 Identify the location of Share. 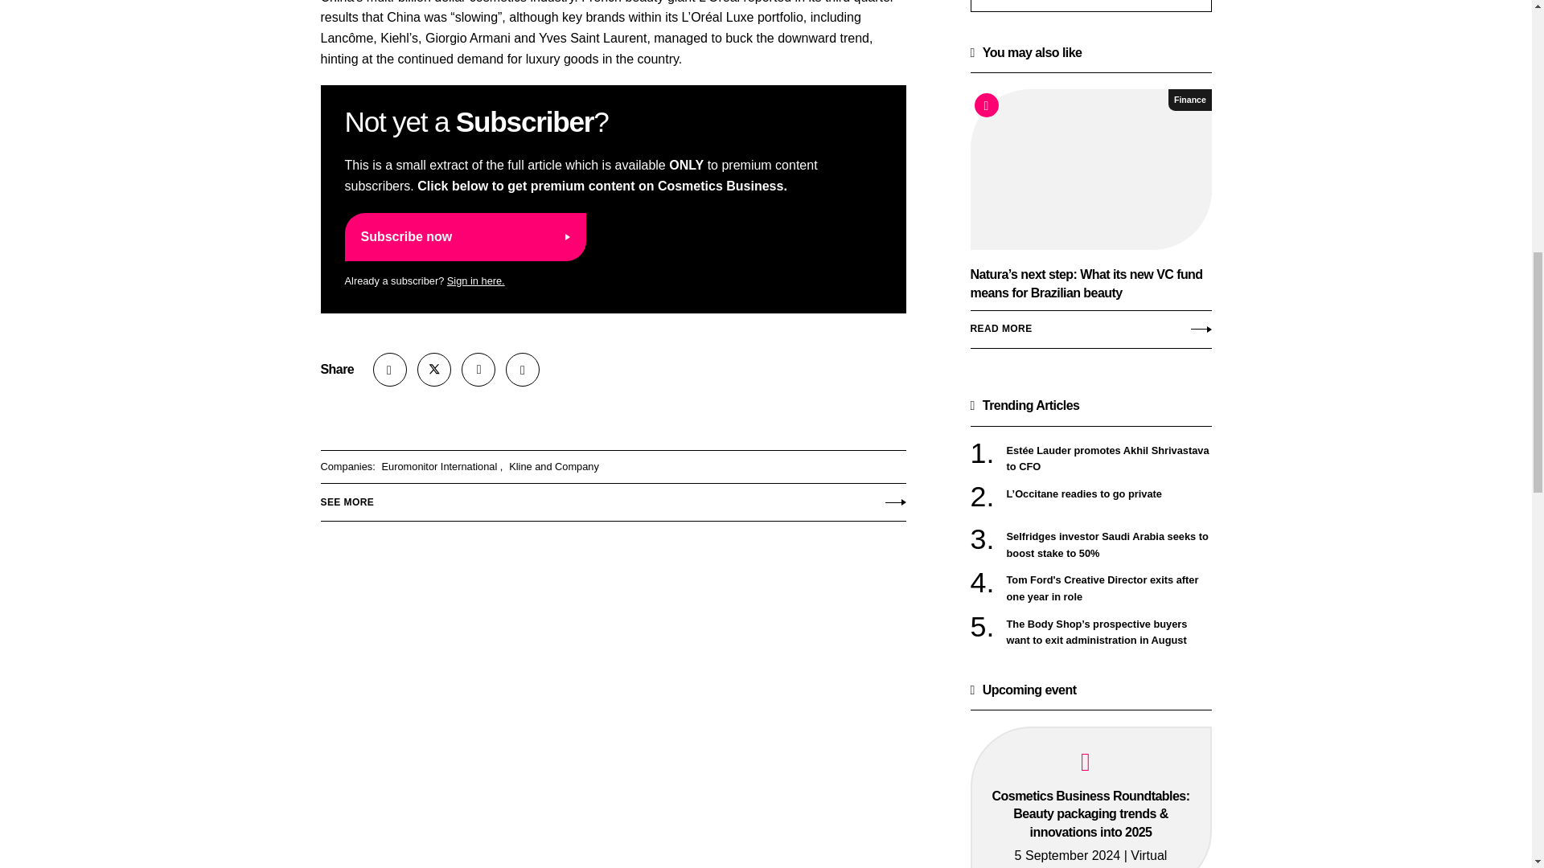
(390, 369).